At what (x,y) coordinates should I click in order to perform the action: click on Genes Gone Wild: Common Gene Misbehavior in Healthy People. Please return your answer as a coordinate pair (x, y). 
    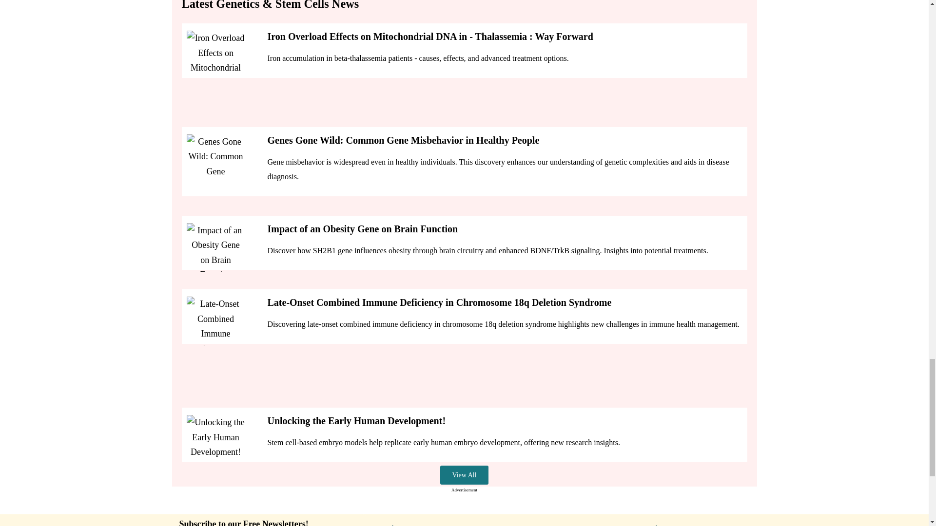
    Looking at the image, I should click on (215, 159).